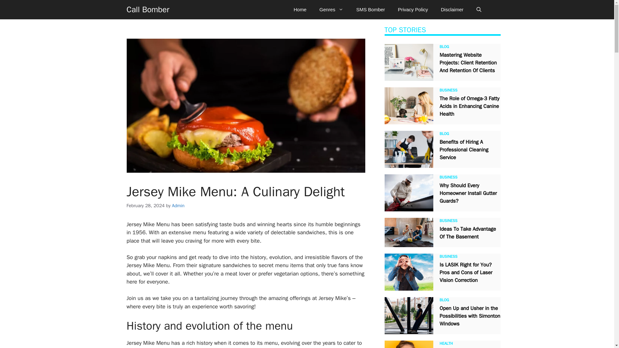 The image size is (619, 348). I want to click on Home, so click(300, 10).